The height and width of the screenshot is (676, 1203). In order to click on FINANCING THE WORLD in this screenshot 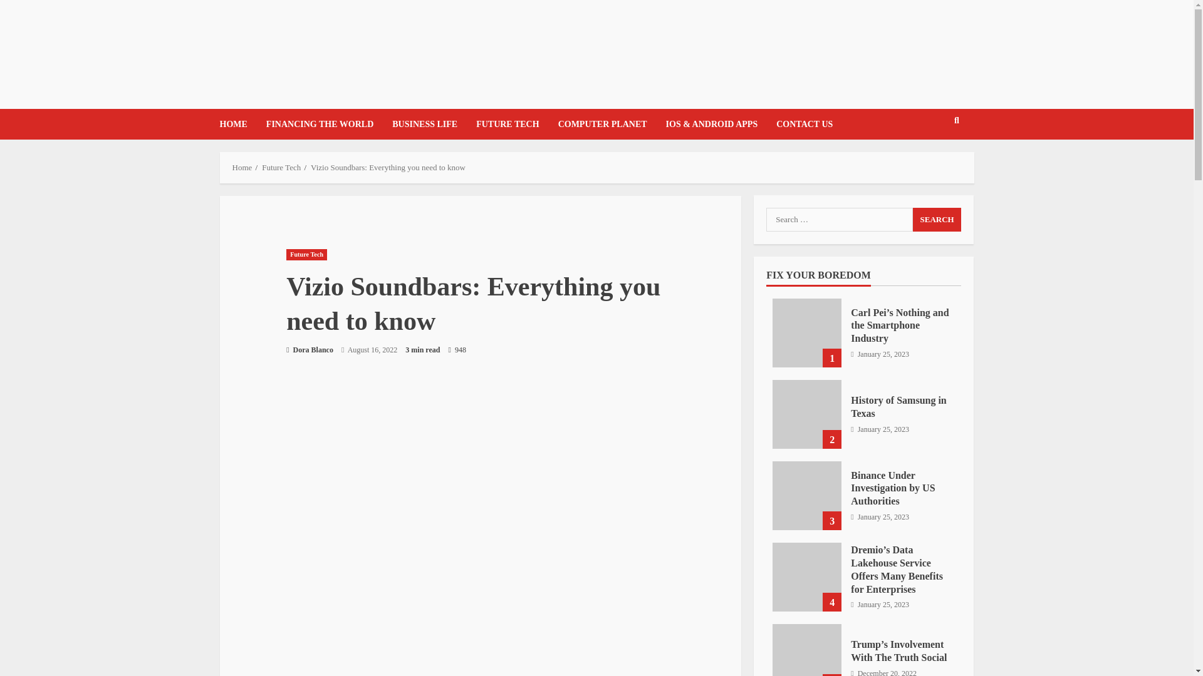, I will do `click(320, 124)`.